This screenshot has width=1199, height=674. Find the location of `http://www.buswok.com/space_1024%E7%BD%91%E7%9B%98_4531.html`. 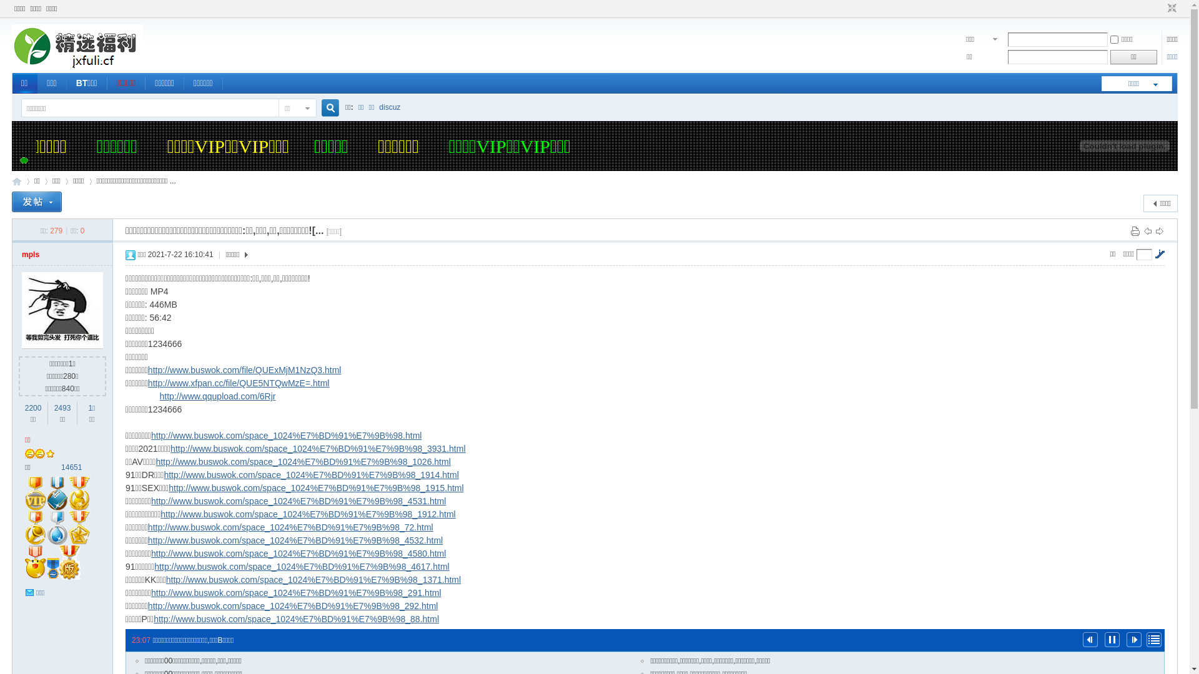

http://www.buswok.com/space_1024%E7%BD%91%E7%9B%98_4531.html is located at coordinates (299, 501).